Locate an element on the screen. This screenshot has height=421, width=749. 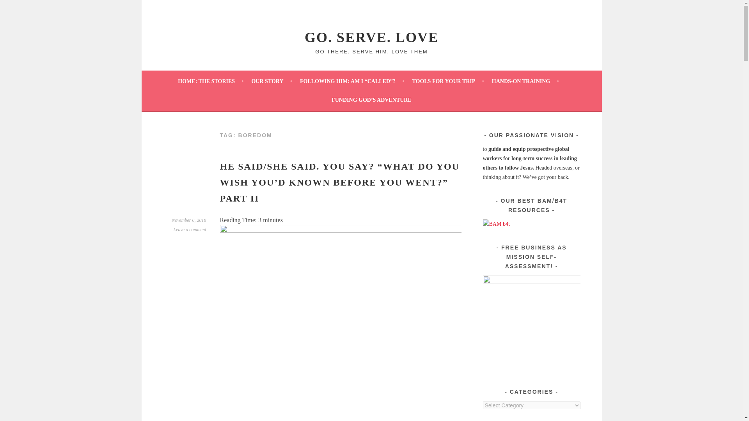
OUR STORY is located at coordinates (272, 81).